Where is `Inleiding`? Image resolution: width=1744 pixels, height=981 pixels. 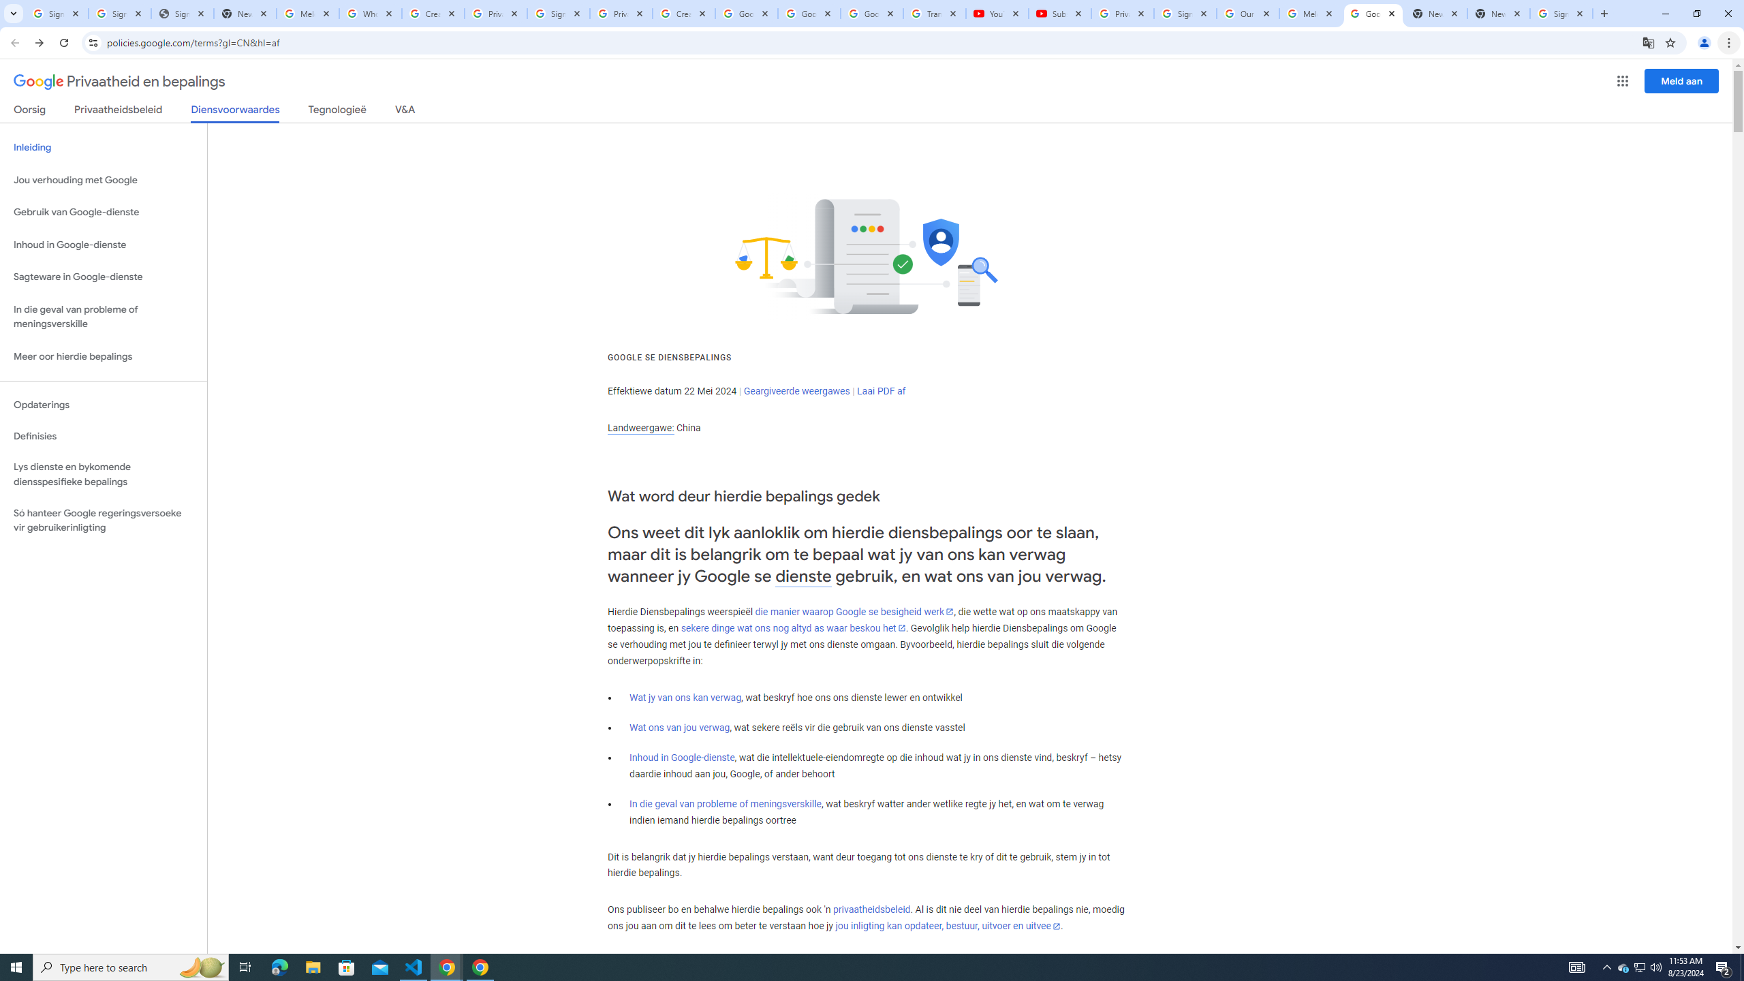 Inleiding is located at coordinates (104, 147).